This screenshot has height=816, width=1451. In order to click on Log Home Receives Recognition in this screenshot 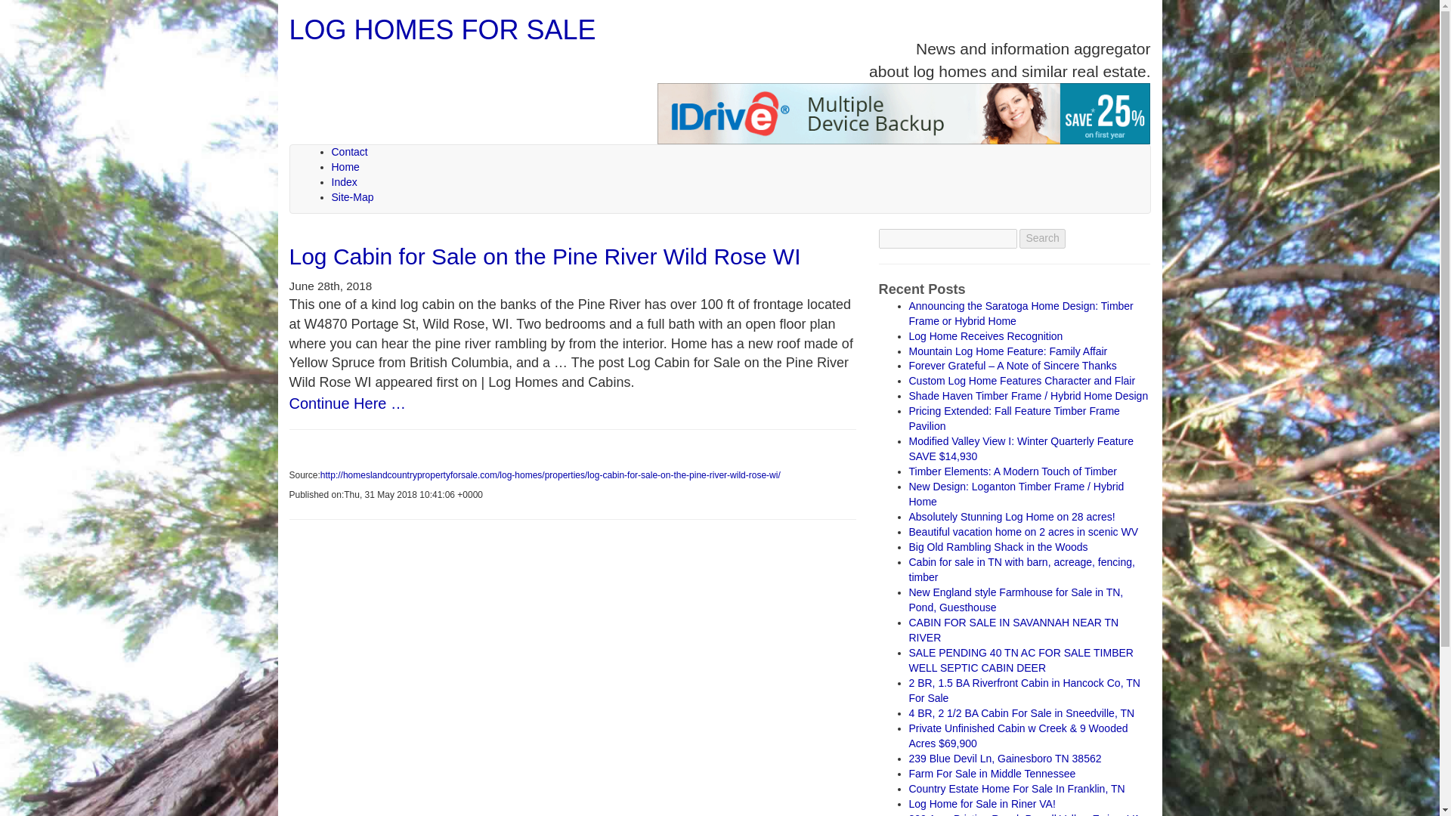, I will do `click(985, 335)`.